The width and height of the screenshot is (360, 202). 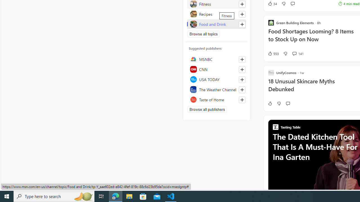 What do you see at coordinates (242, 24) in the screenshot?
I see `Follow this topic` at bounding box center [242, 24].